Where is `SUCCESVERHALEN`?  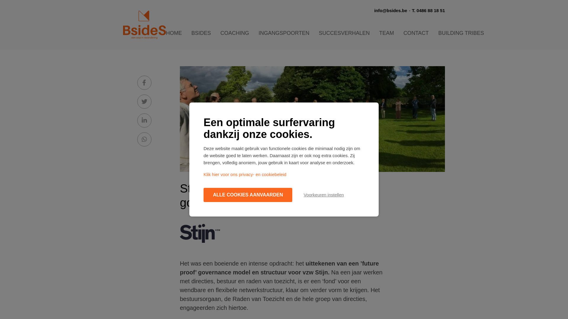 SUCCESVERHALEN is located at coordinates (344, 33).